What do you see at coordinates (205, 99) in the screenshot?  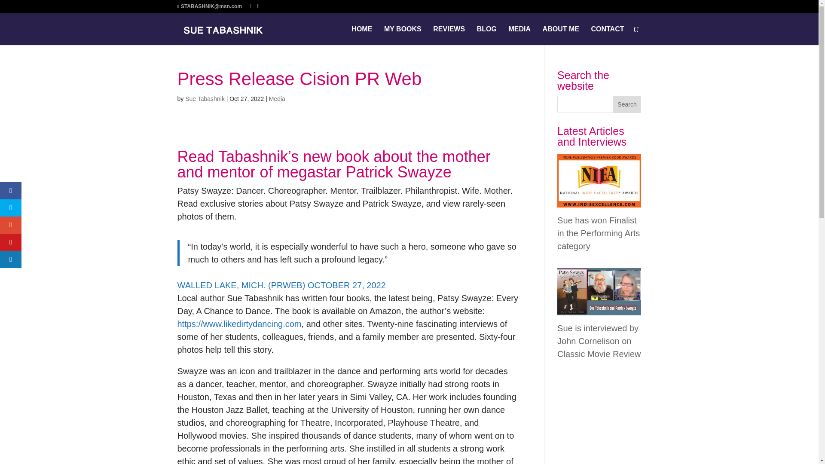 I see `Sue Tabashnik` at bounding box center [205, 99].